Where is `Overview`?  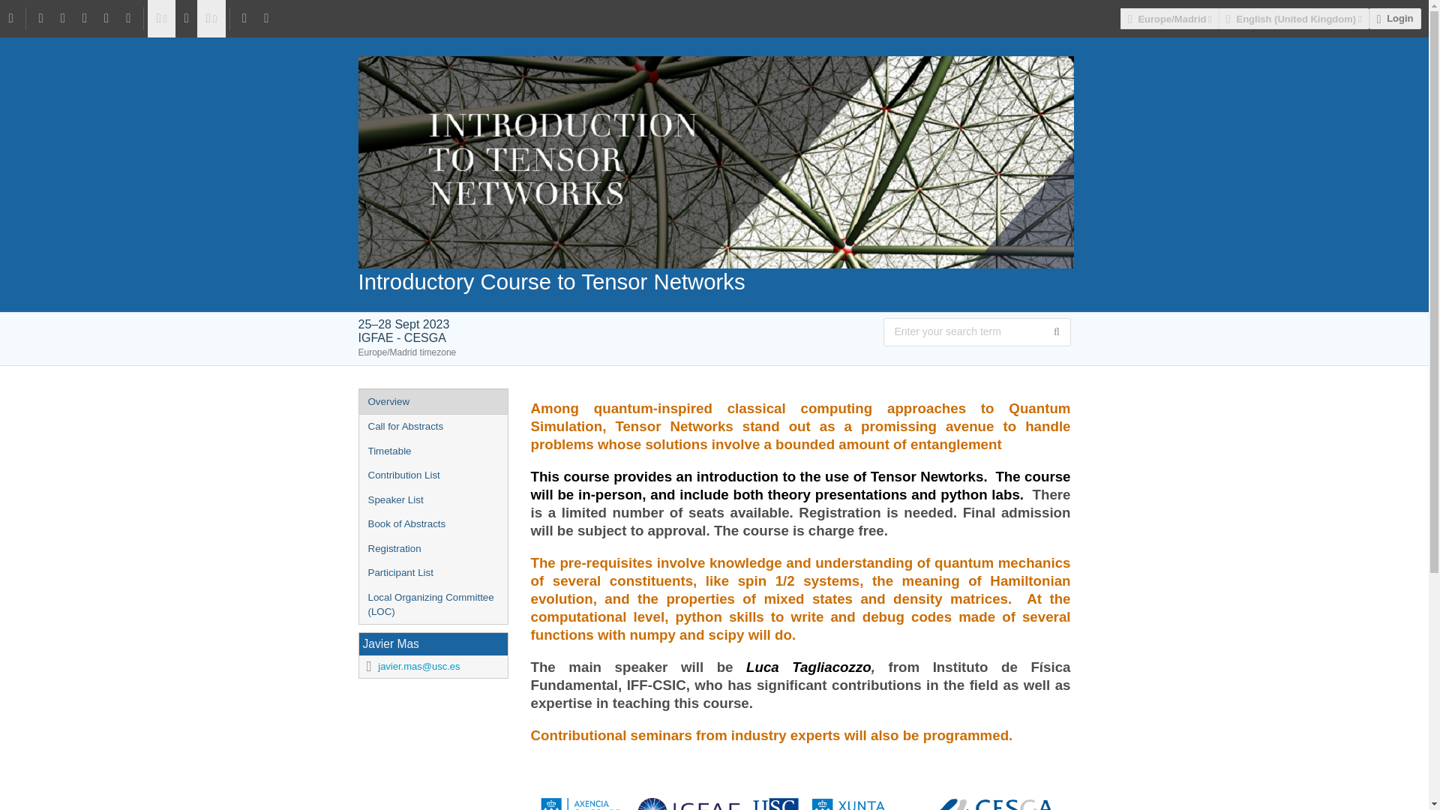
Overview is located at coordinates (432, 402).